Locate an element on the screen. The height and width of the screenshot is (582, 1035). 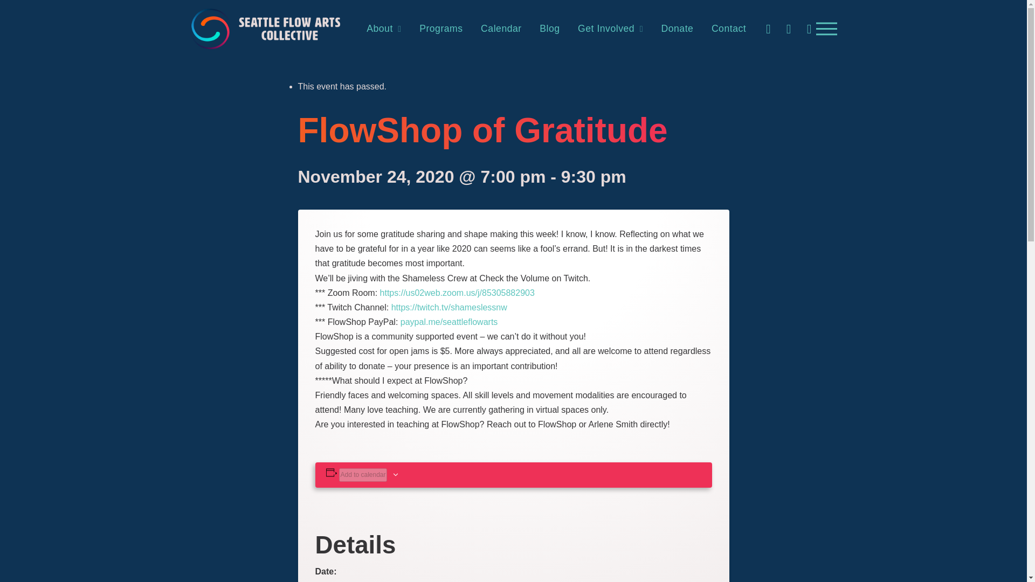
Programs is located at coordinates (441, 29).